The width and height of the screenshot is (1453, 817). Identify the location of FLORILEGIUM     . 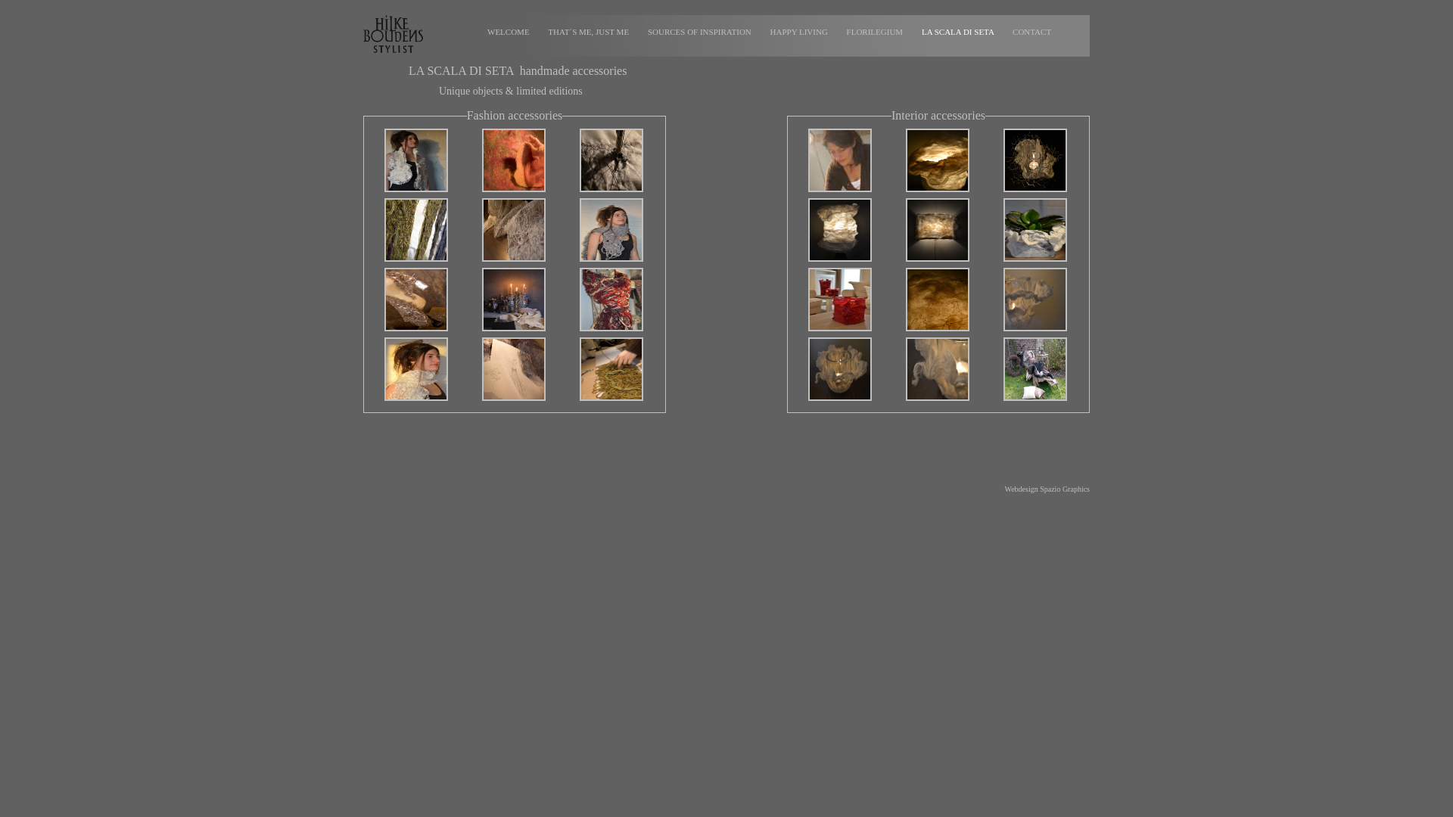
(880, 32).